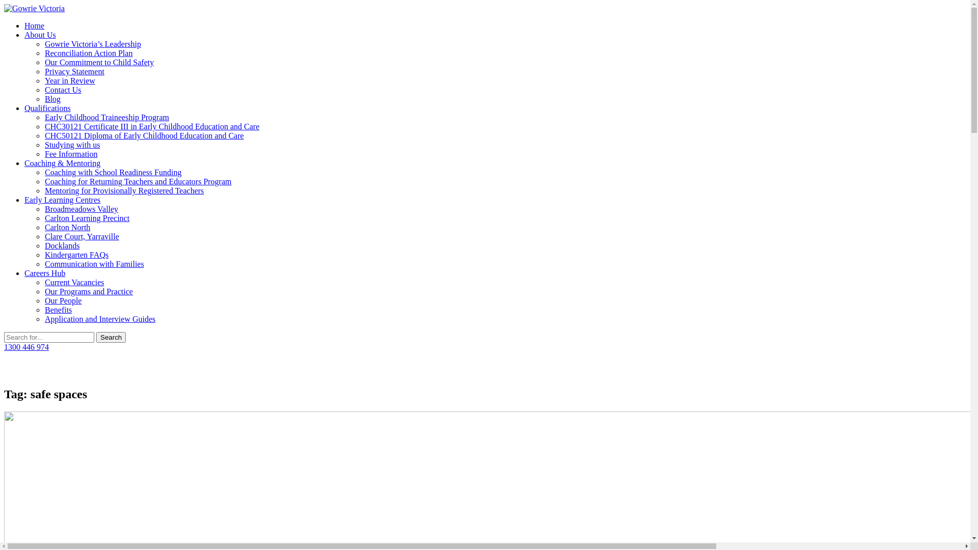 The height and width of the screenshot is (550, 978). What do you see at coordinates (111, 337) in the screenshot?
I see `Search` at bounding box center [111, 337].